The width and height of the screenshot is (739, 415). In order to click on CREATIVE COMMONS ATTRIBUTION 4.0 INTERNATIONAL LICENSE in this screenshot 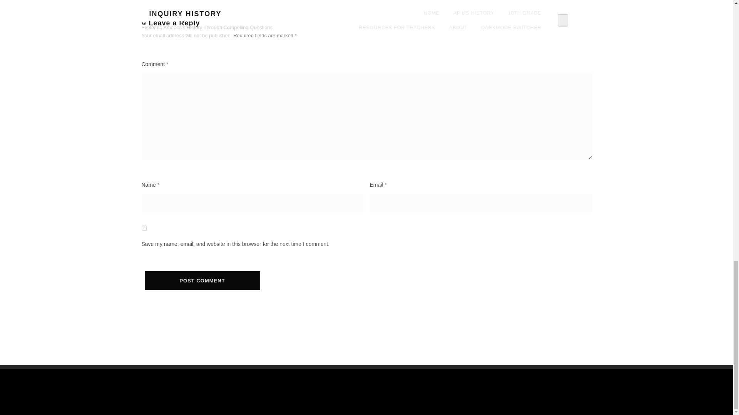, I will do `click(366, 381)`.